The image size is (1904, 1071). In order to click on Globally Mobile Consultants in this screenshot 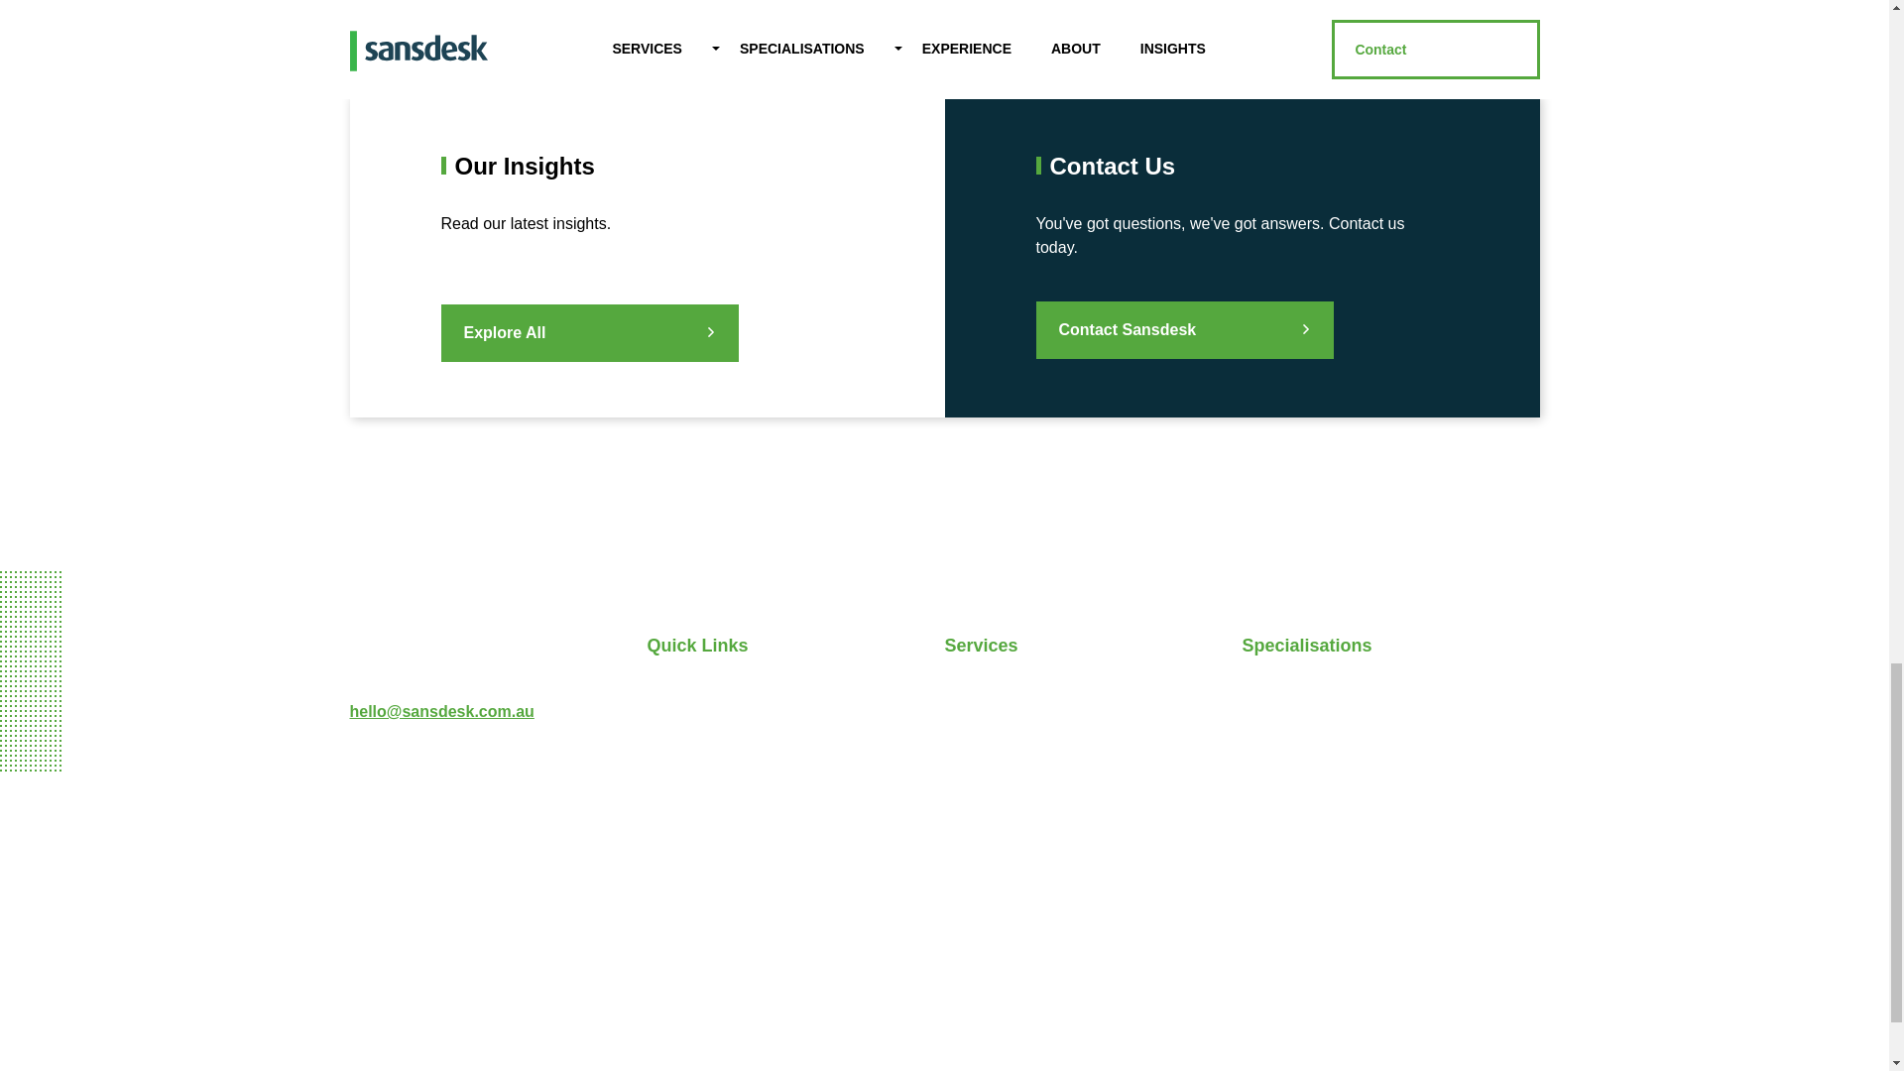, I will do `click(1341, 902)`.